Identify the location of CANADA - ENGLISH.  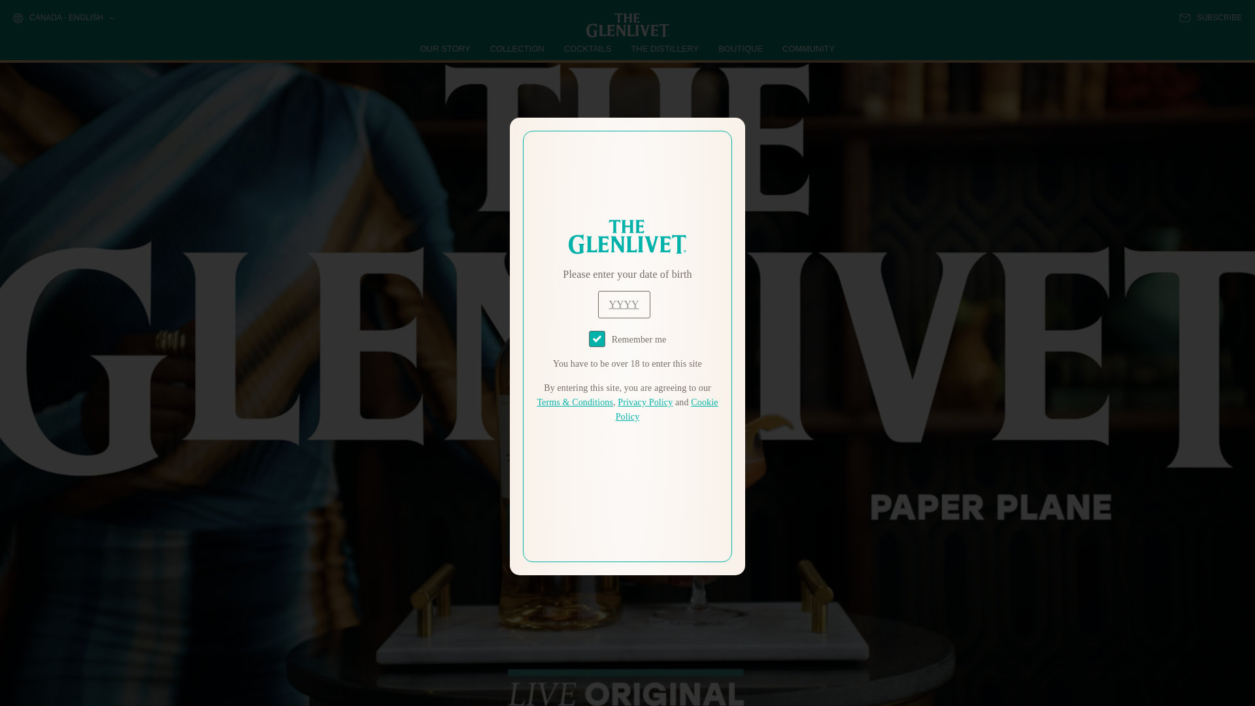
(63, 18).